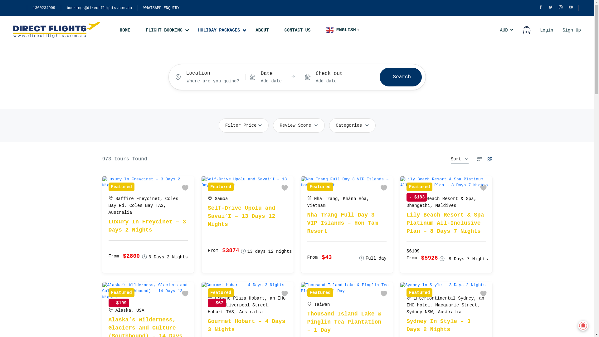 The height and width of the screenshot is (337, 599). What do you see at coordinates (125, 31) in the screenshot?
I see `HOME` at bounding box center [125, 31].